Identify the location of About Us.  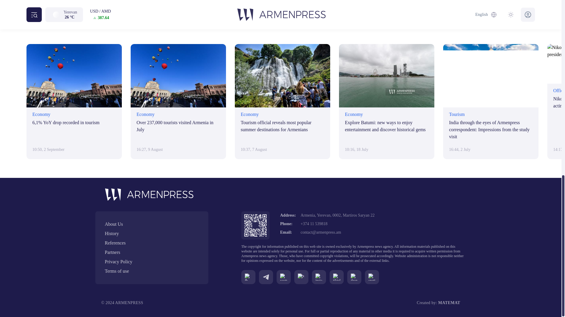
(152, 224).